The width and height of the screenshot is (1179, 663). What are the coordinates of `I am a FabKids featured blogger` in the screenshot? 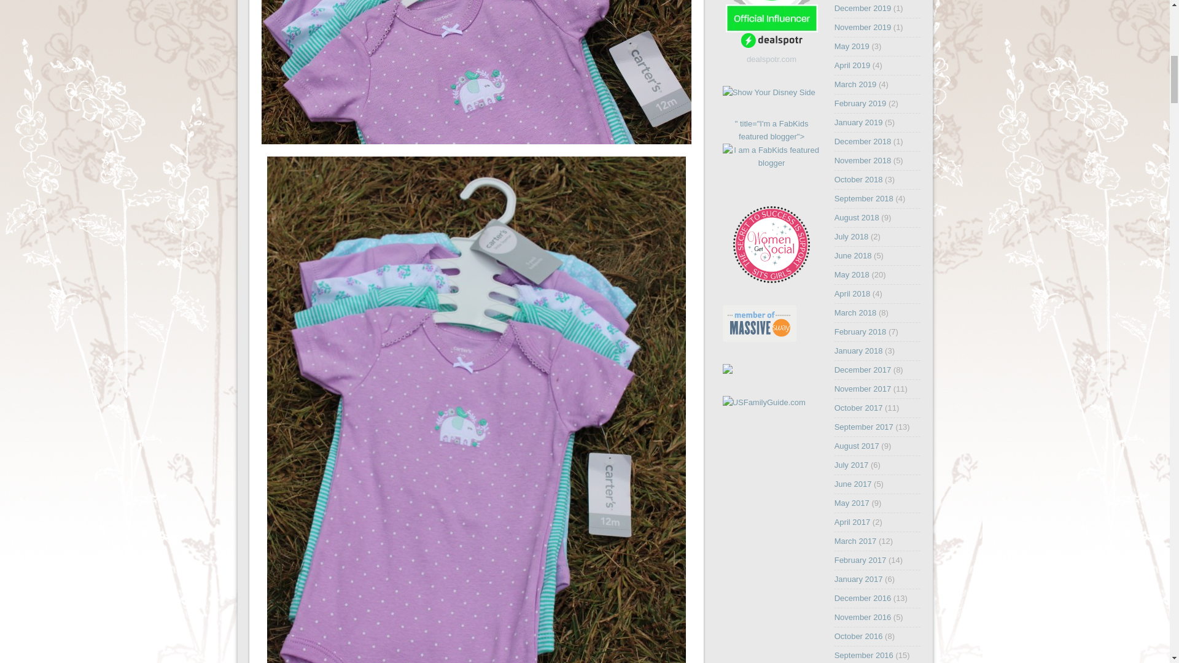 It's located at (771, 157).